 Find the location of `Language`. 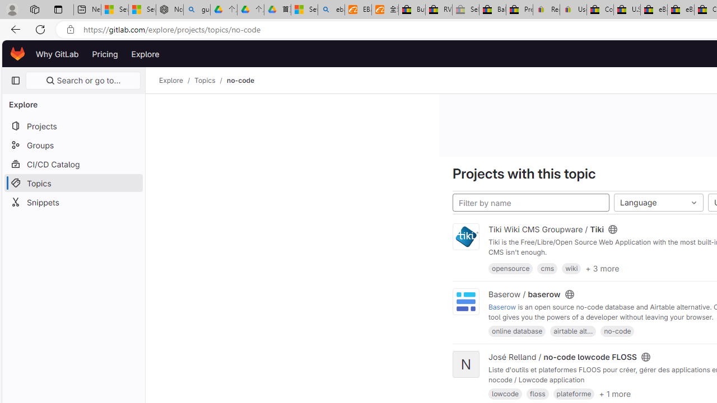

Language is located at coordinates (658, 203).